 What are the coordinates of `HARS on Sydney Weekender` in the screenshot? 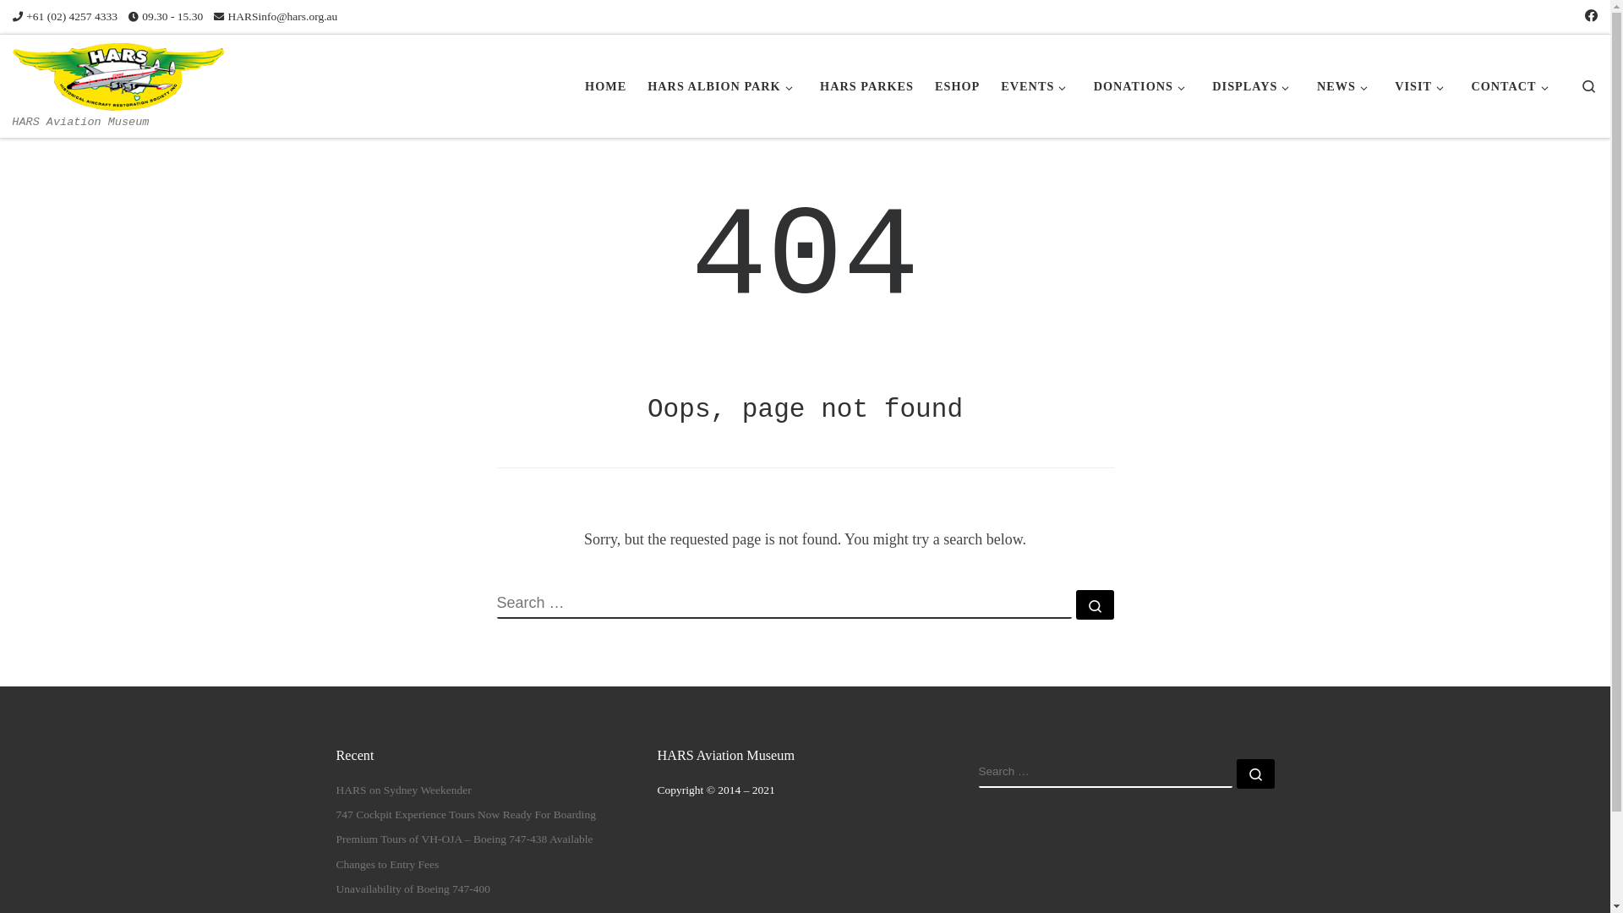 It's located at (404, 791).